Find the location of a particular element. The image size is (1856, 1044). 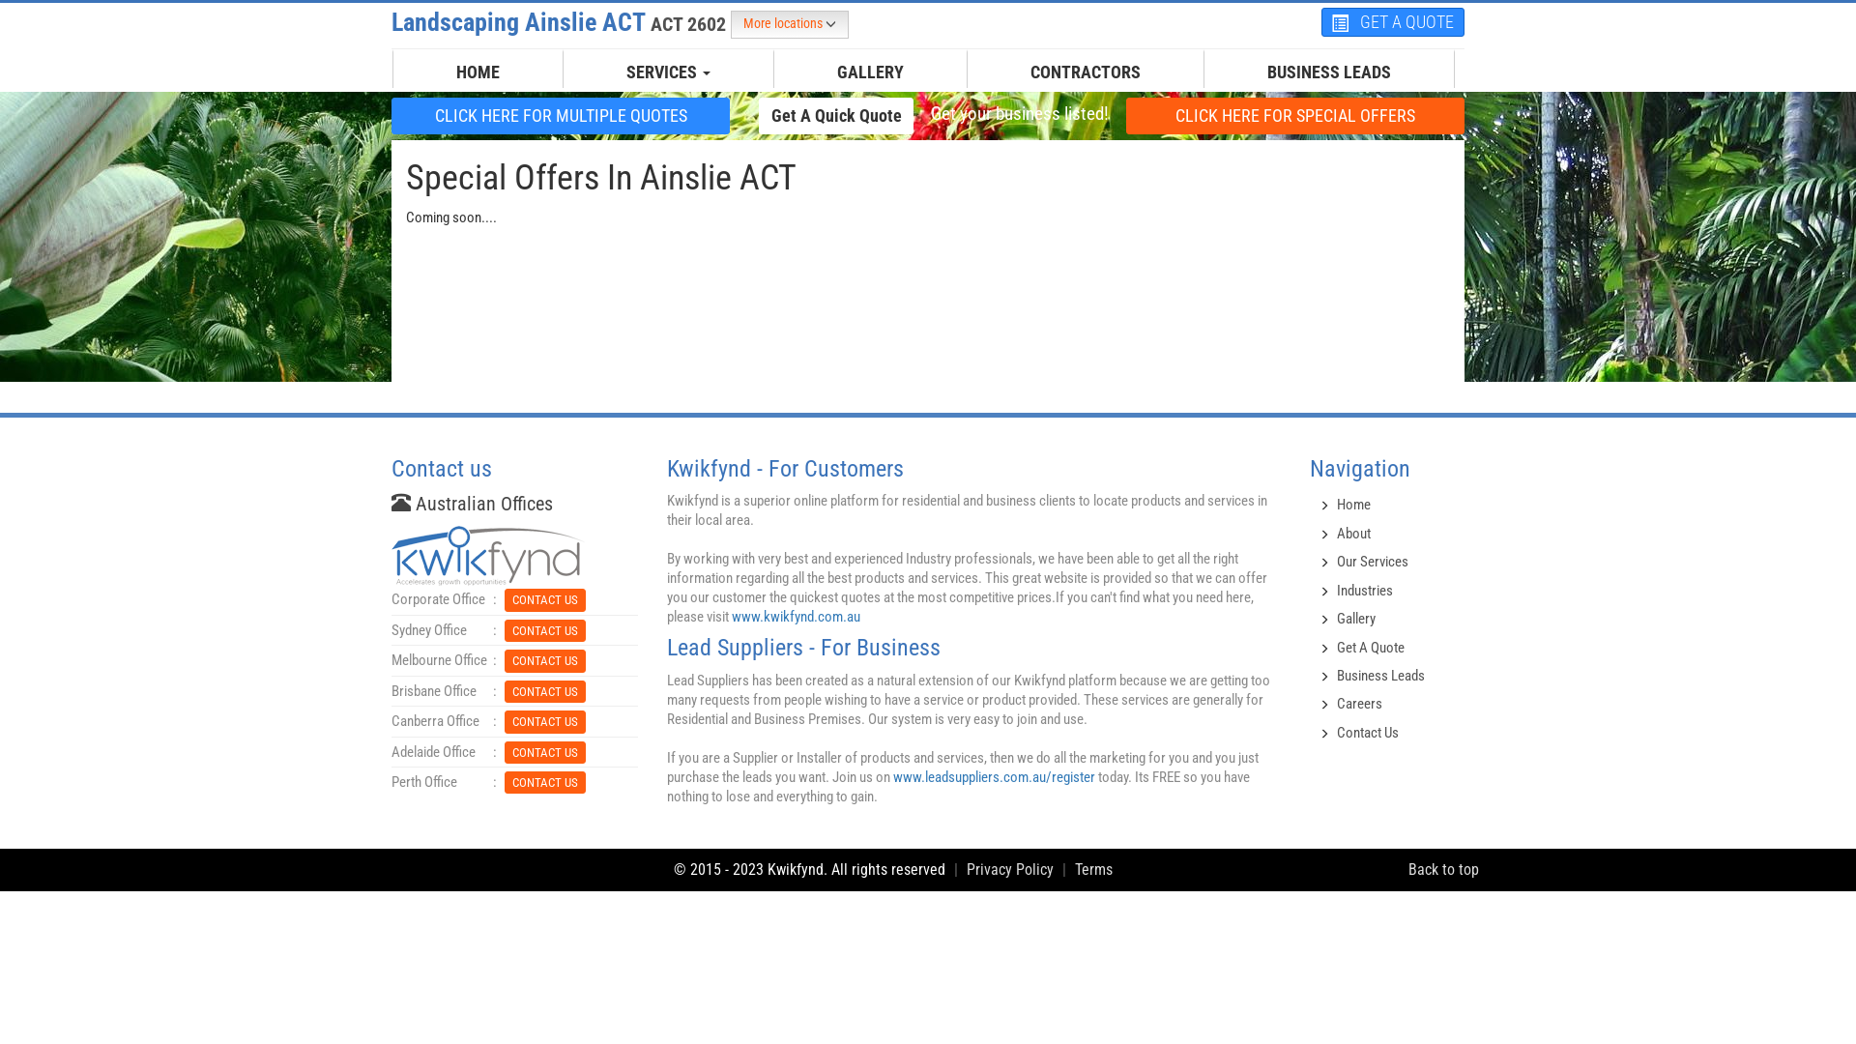

Get A Quote is located at coordinates (1371, 647).